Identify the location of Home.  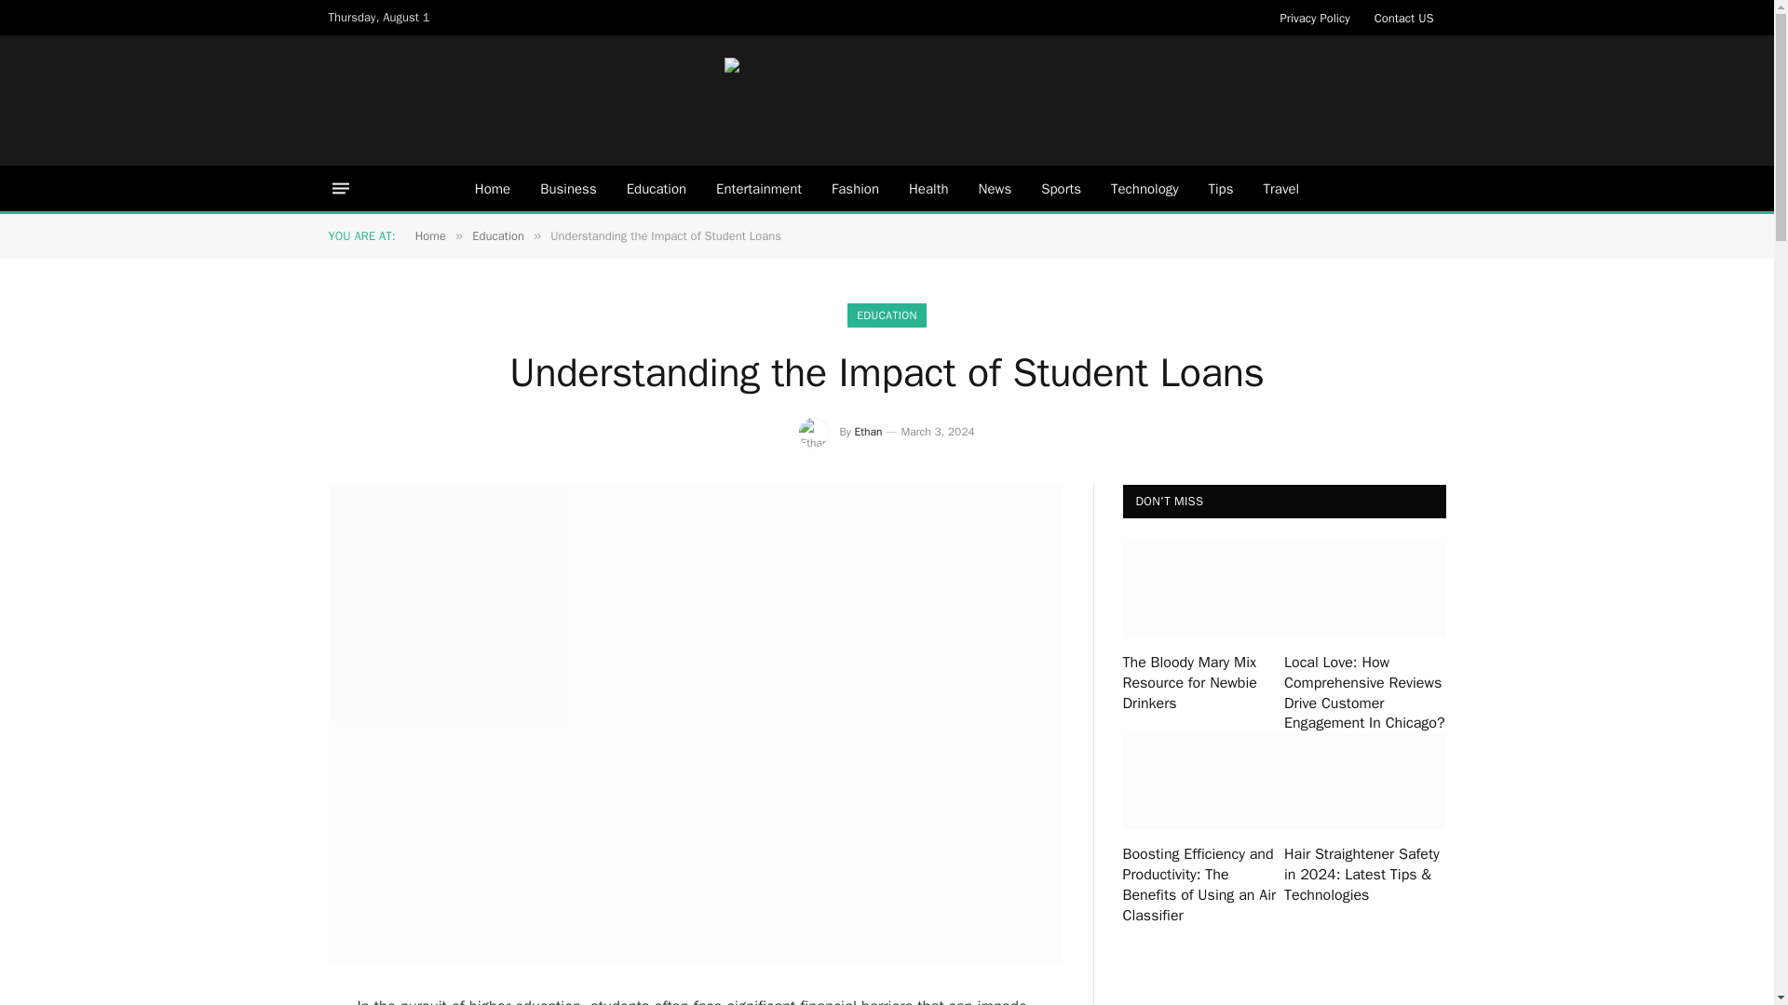
(430, 236).